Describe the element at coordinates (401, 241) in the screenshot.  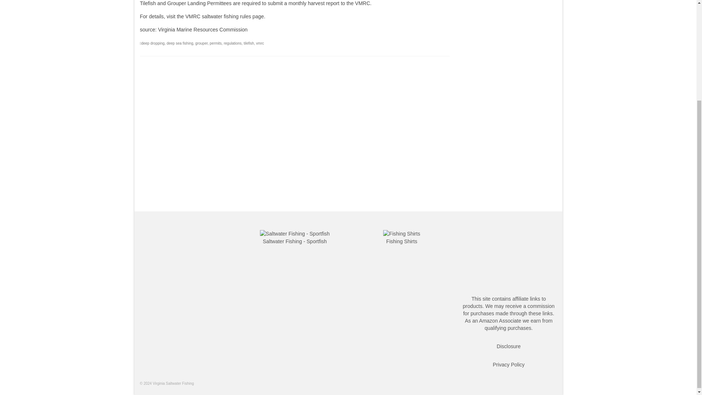
I see `Fishing Shirts` at that location.